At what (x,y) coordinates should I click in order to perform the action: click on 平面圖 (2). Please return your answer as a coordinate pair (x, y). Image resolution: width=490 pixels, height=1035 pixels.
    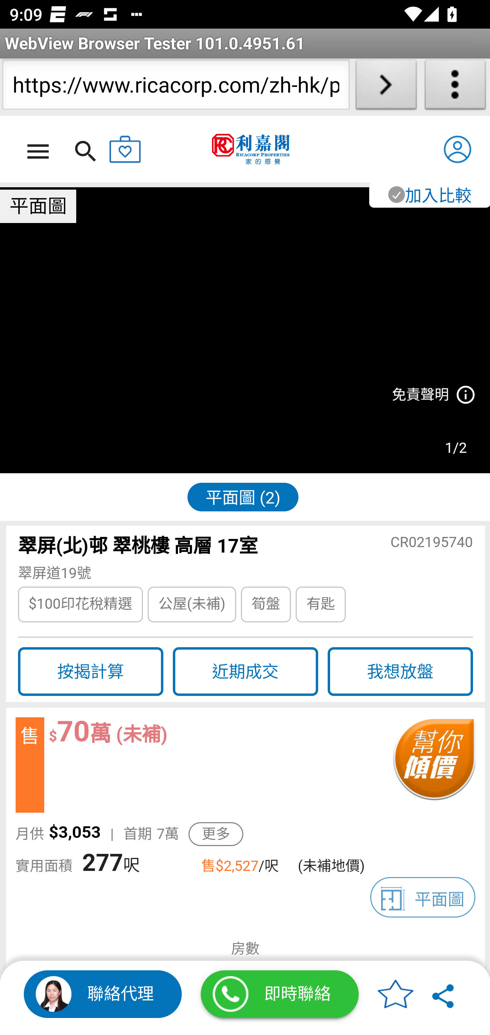
    Looking at the image, I should click on (243, 496).